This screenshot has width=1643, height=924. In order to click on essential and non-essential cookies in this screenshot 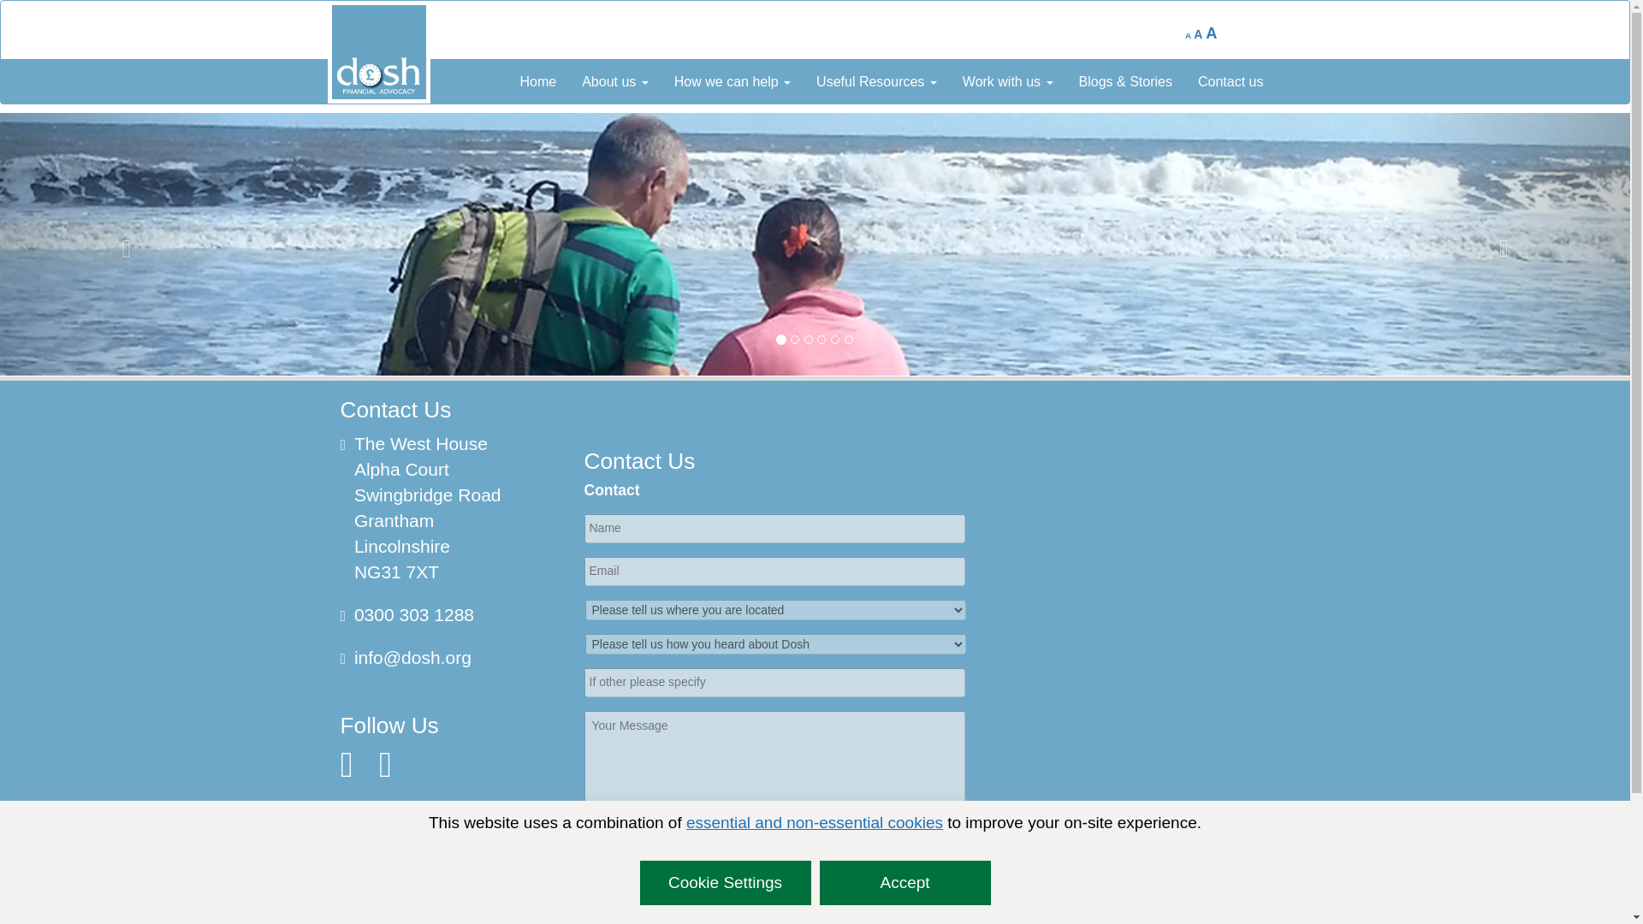, I will do `click(815, 823)`.